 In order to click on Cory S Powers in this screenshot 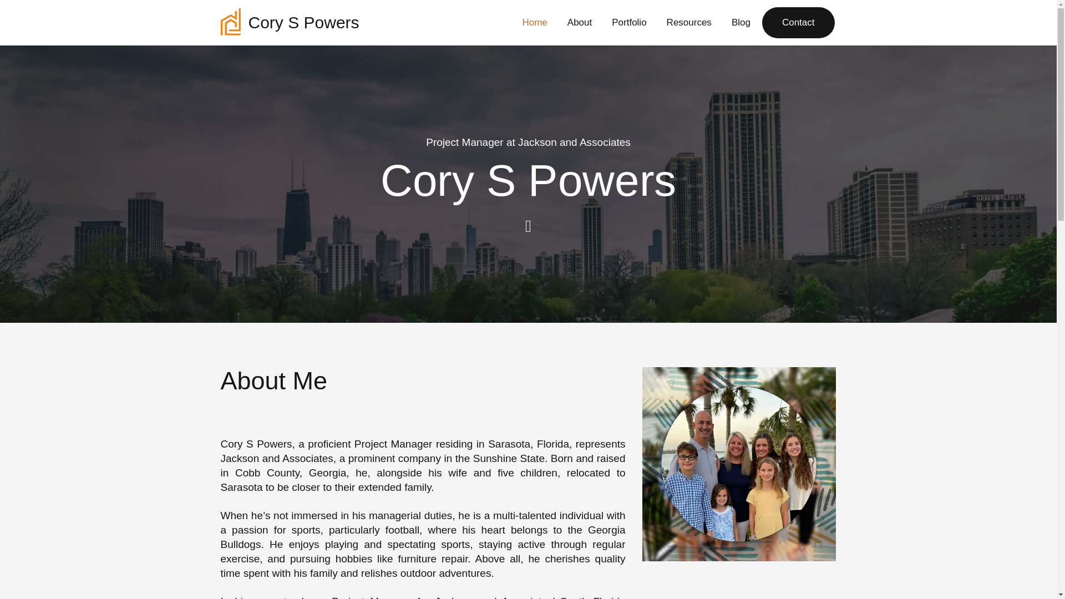, I will do `click(290, 22)`.